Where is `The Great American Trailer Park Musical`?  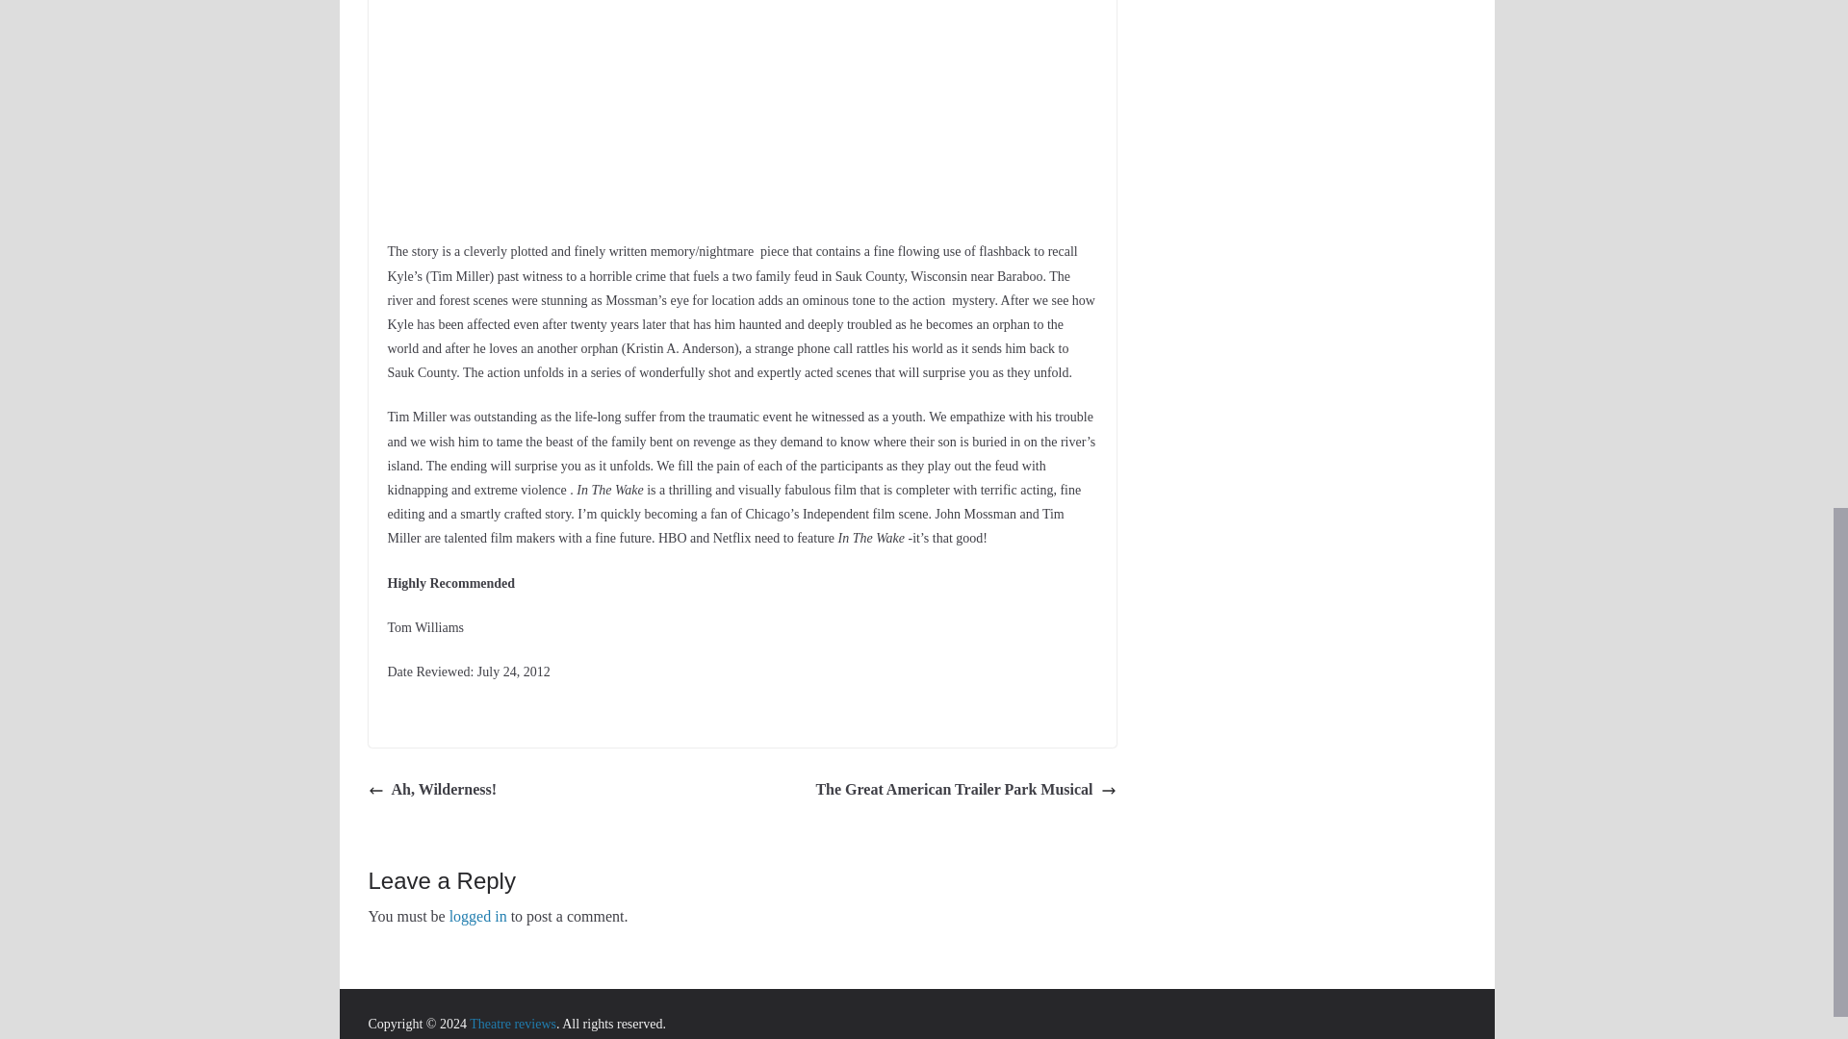 The Great American Trailer Park Musical is located at coordinates (964, 789).